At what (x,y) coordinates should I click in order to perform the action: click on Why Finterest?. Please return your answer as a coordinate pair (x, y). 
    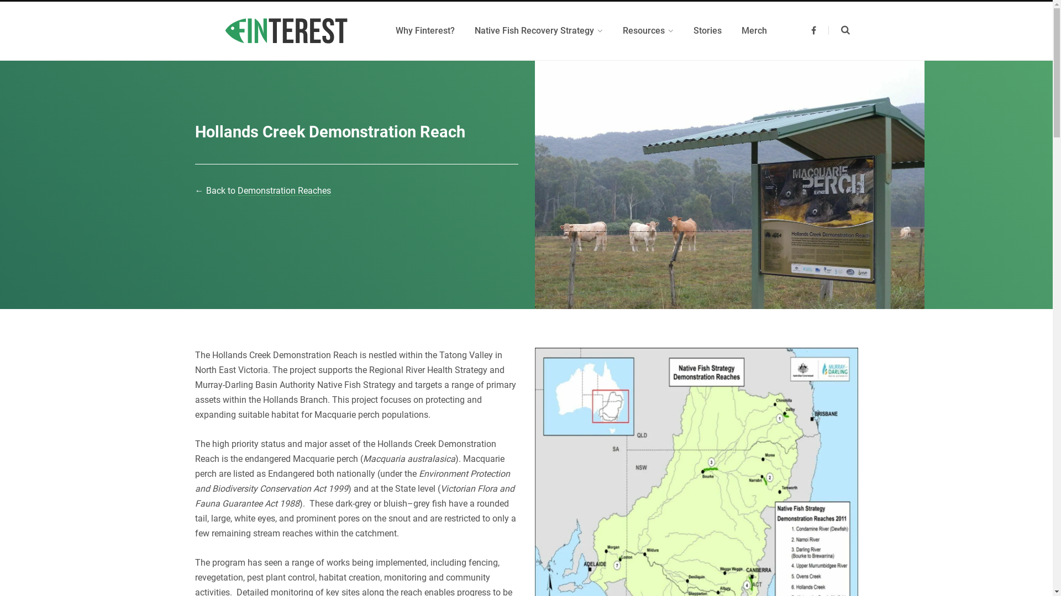
    Looking at the image, I should click on (426, 31).